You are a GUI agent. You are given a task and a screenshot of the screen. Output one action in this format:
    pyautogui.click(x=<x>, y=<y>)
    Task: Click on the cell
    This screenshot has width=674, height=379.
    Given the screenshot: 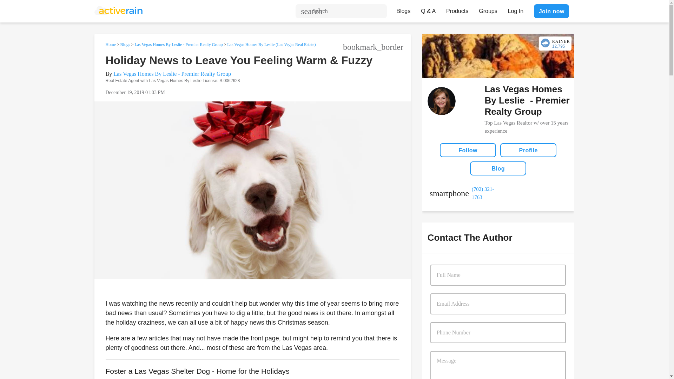 What is the action you would take?
    pyautogui.click(x=464, y=193)
    